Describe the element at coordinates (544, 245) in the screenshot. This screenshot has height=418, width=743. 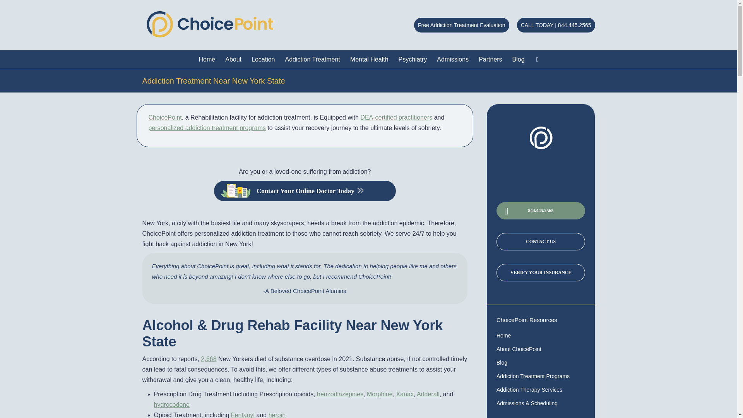
I see `Insurance Verification` at that location.